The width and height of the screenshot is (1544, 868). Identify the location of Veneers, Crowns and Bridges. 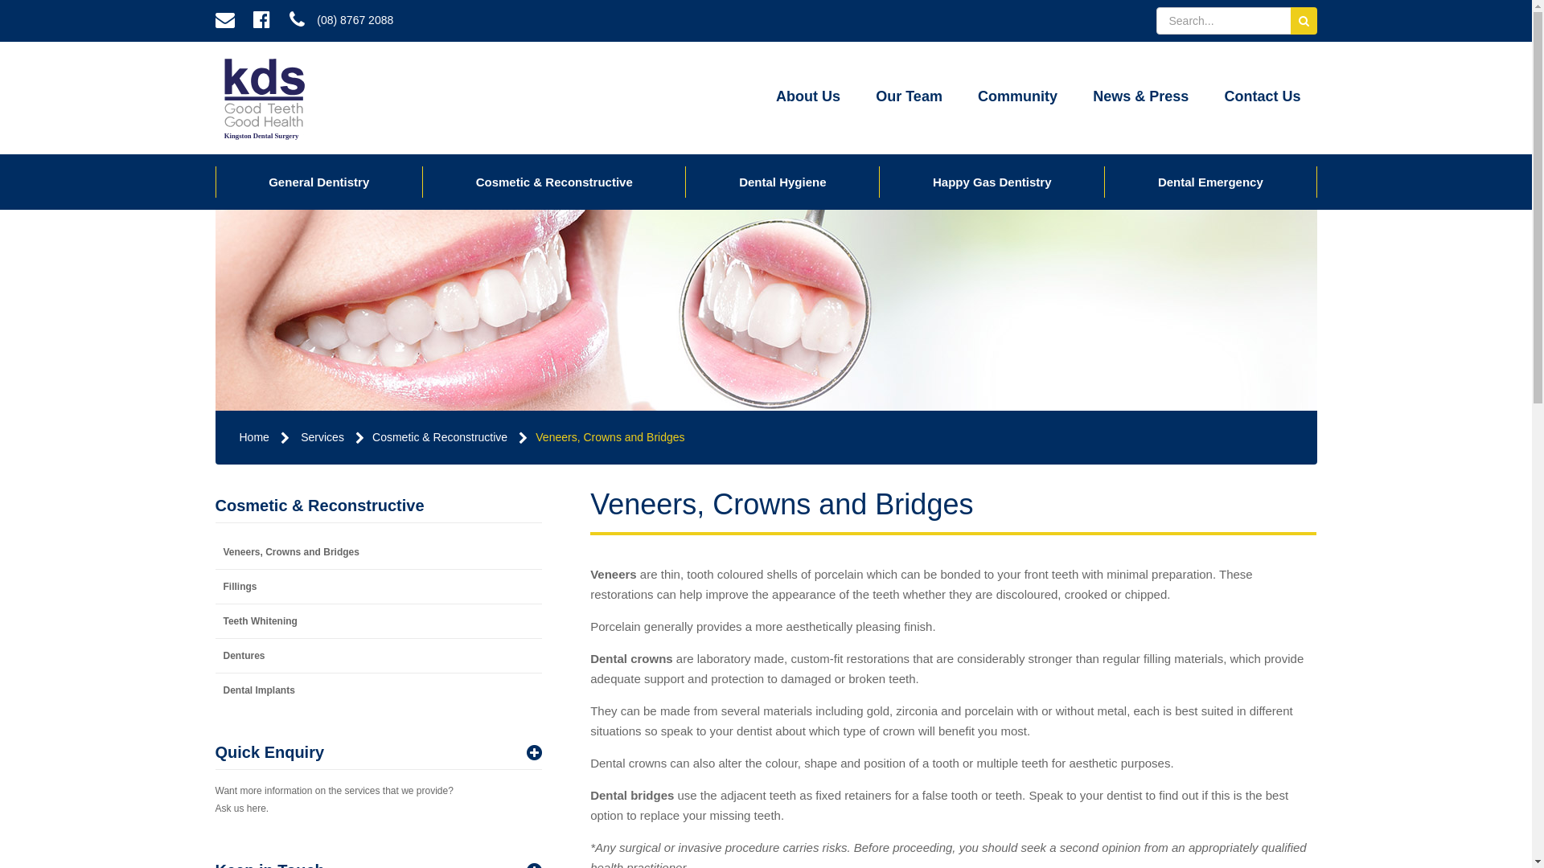
(610, 437).